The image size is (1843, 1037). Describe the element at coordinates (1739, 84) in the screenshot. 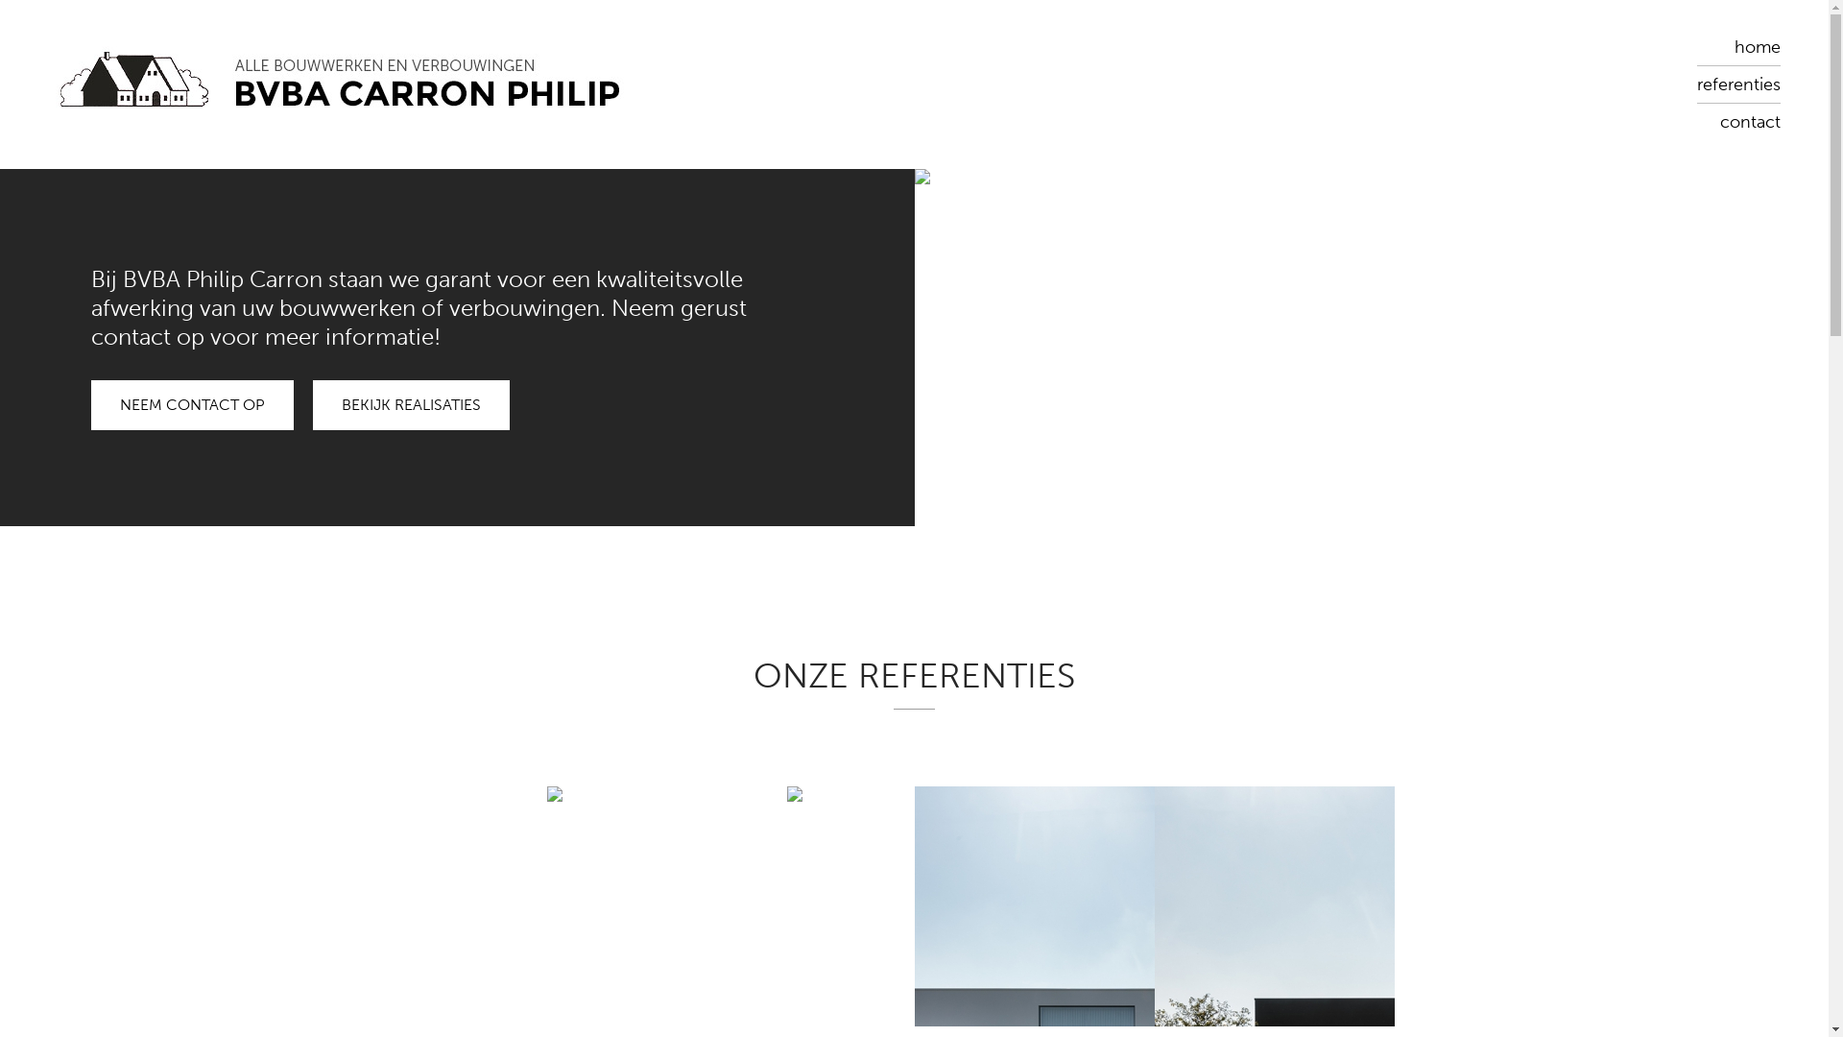

I see `referenties` at that location.